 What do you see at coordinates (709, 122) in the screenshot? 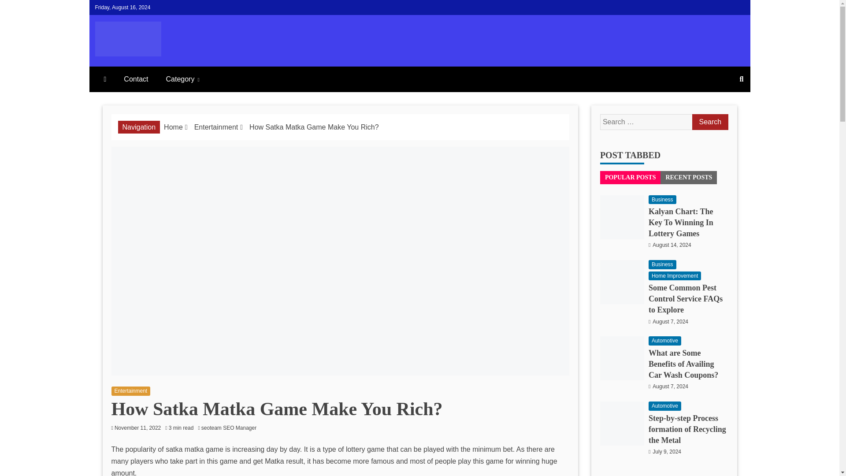
I see `Search` at bounding box center [709, 122].